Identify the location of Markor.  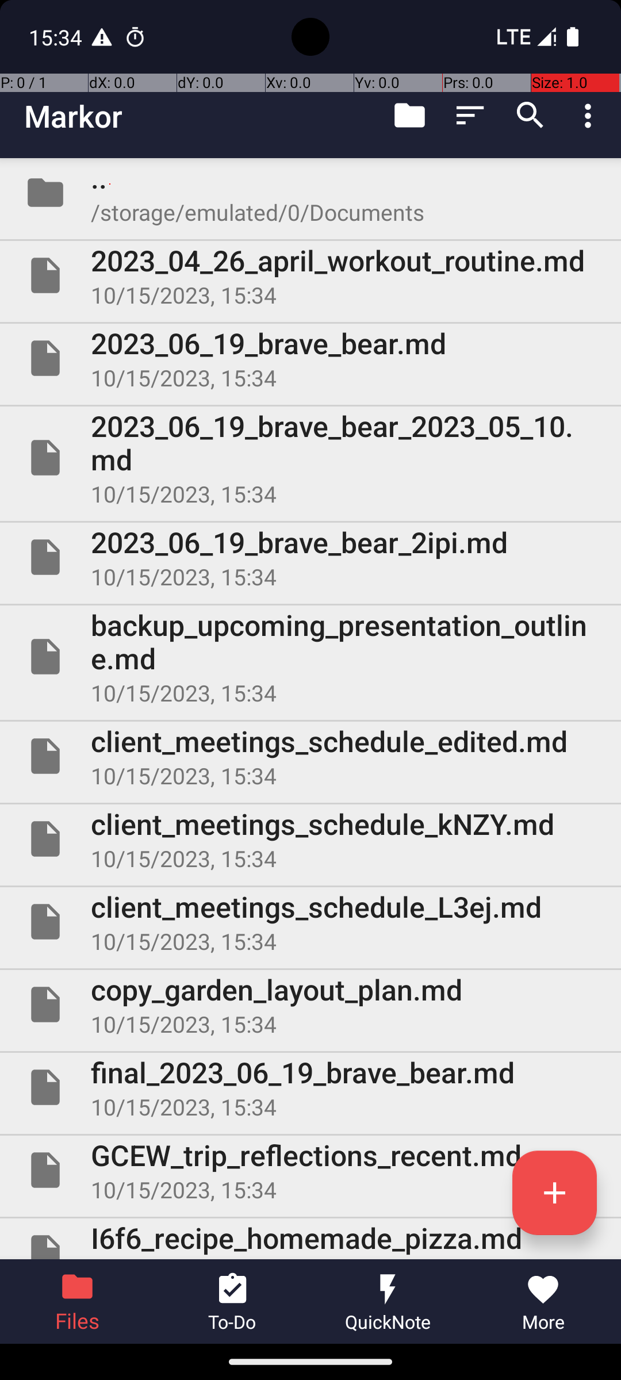
(74, 116).